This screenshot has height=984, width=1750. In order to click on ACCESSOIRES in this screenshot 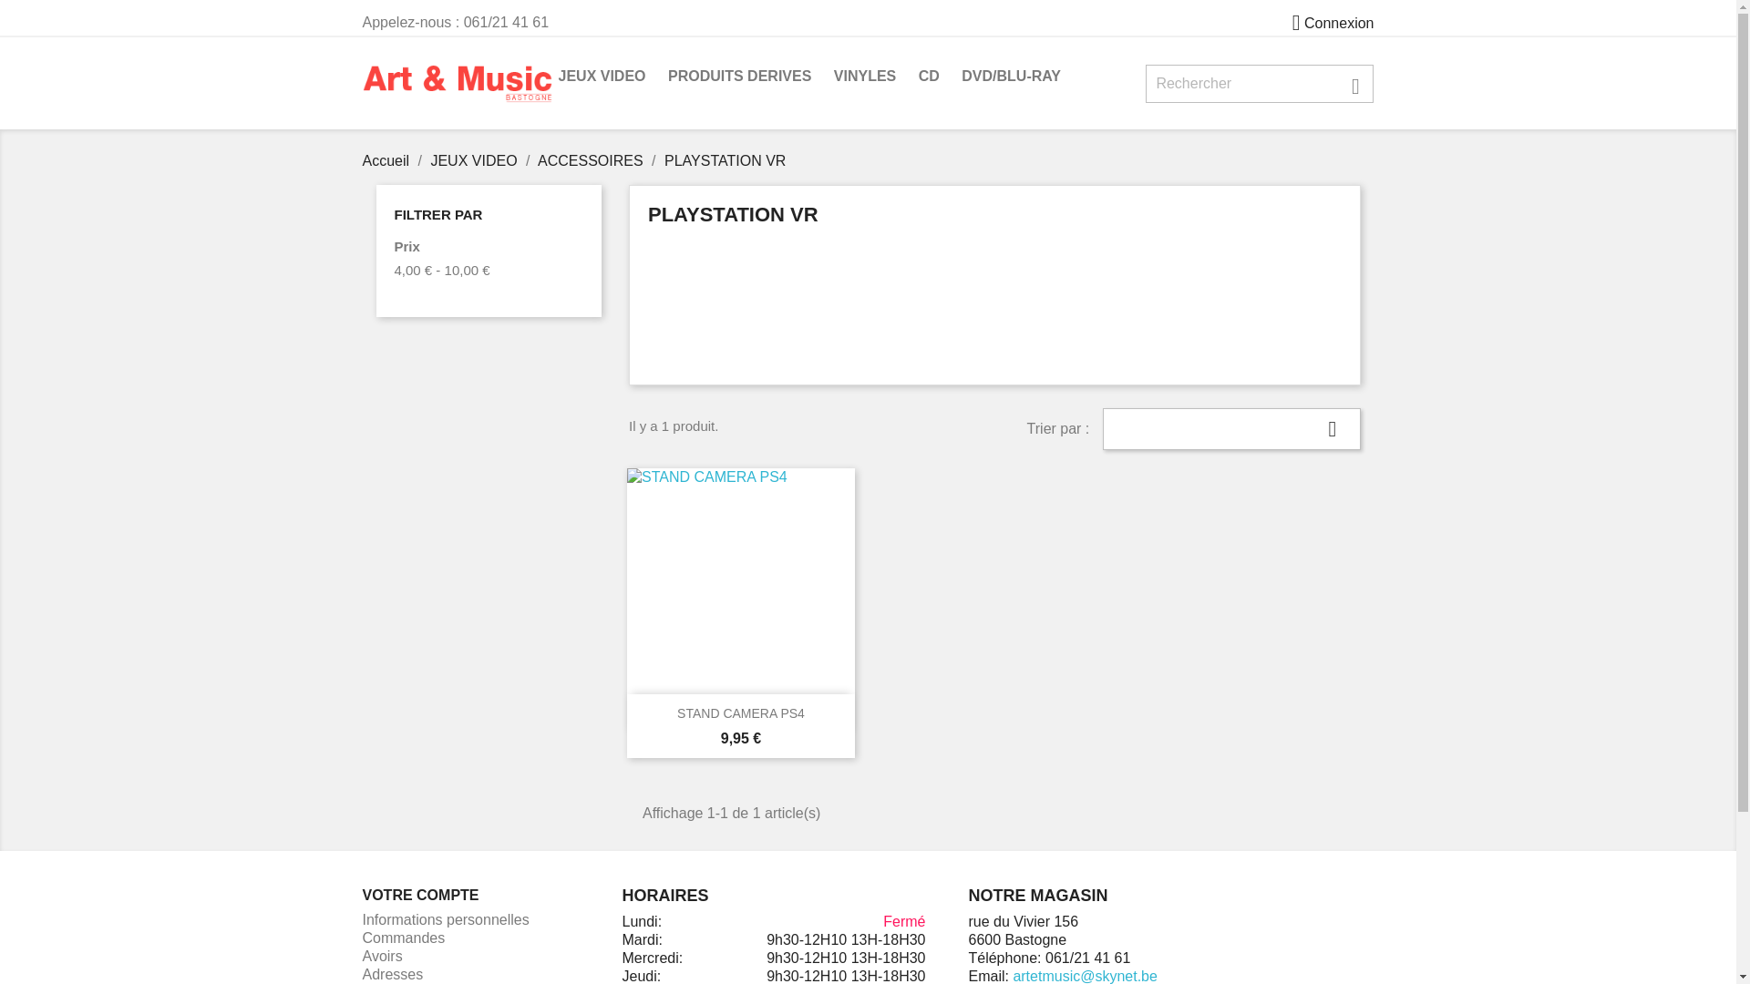, I will do `click(592, 160)`.